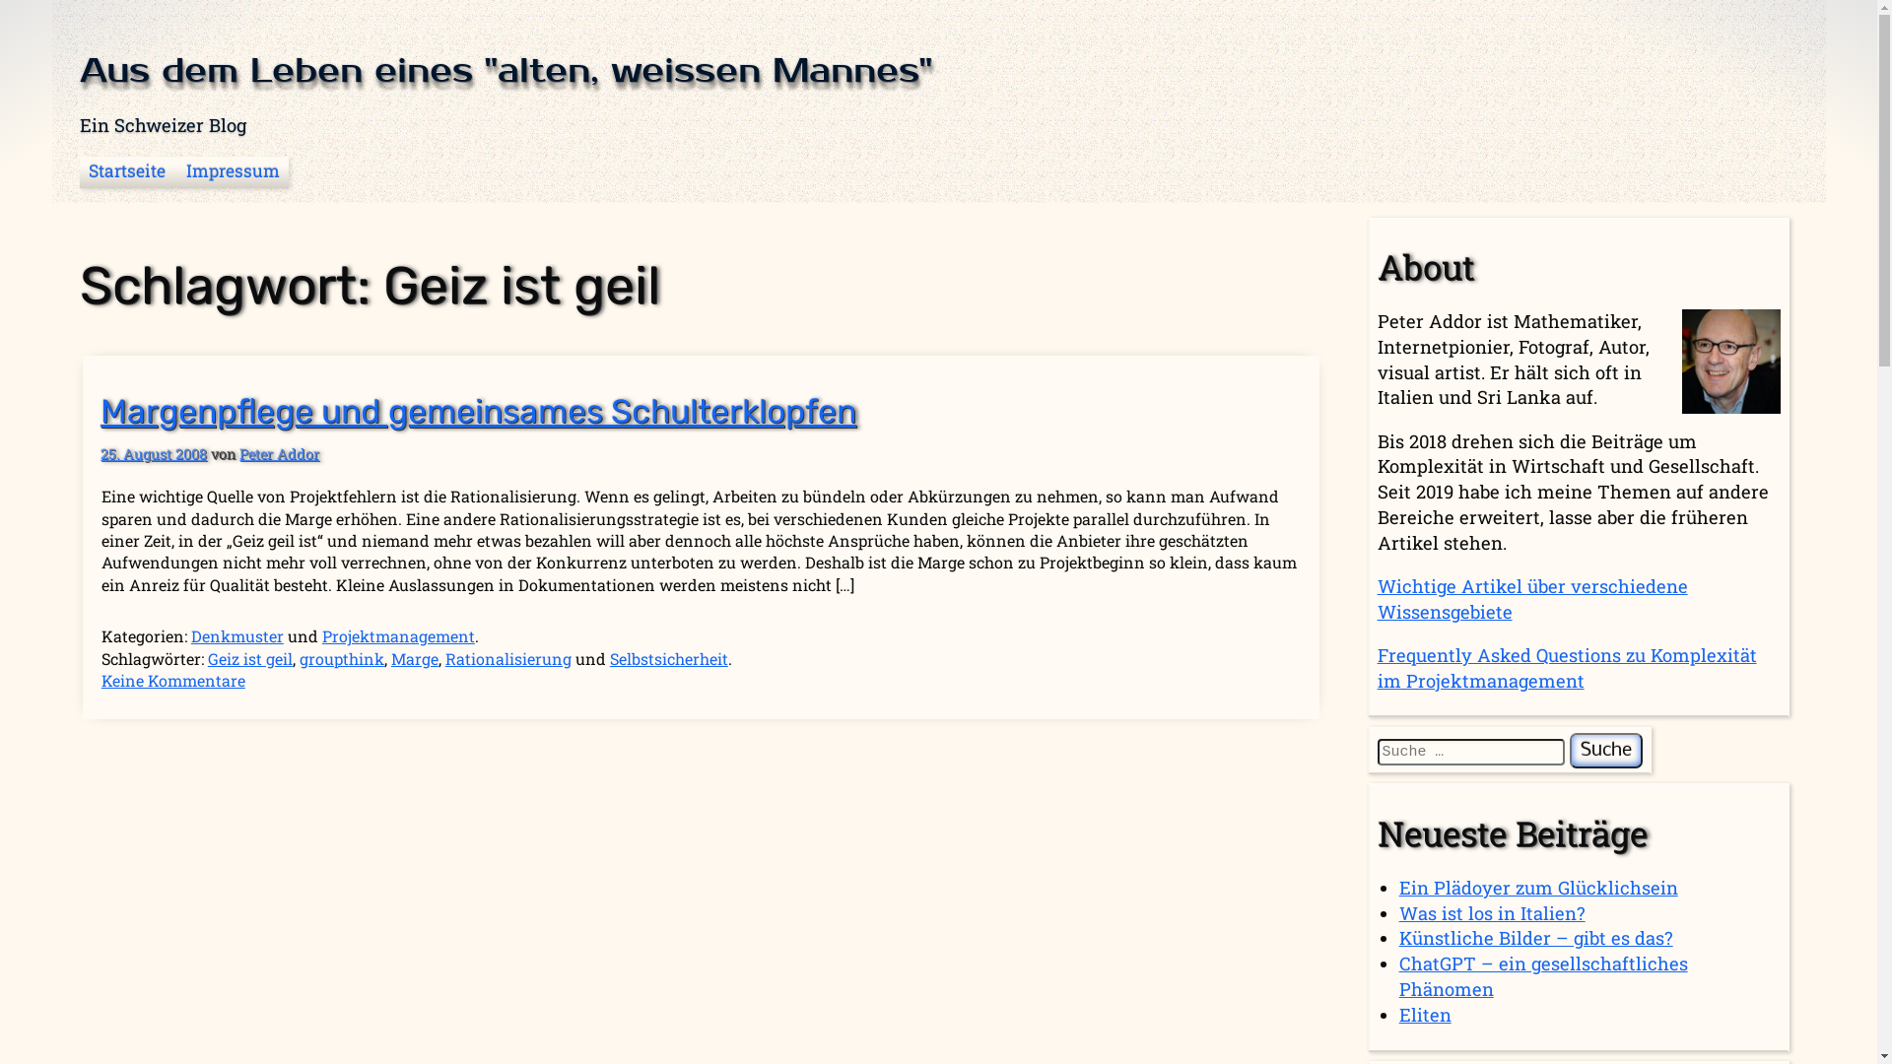  I want to click on Eliten, so click(1425, 1015).